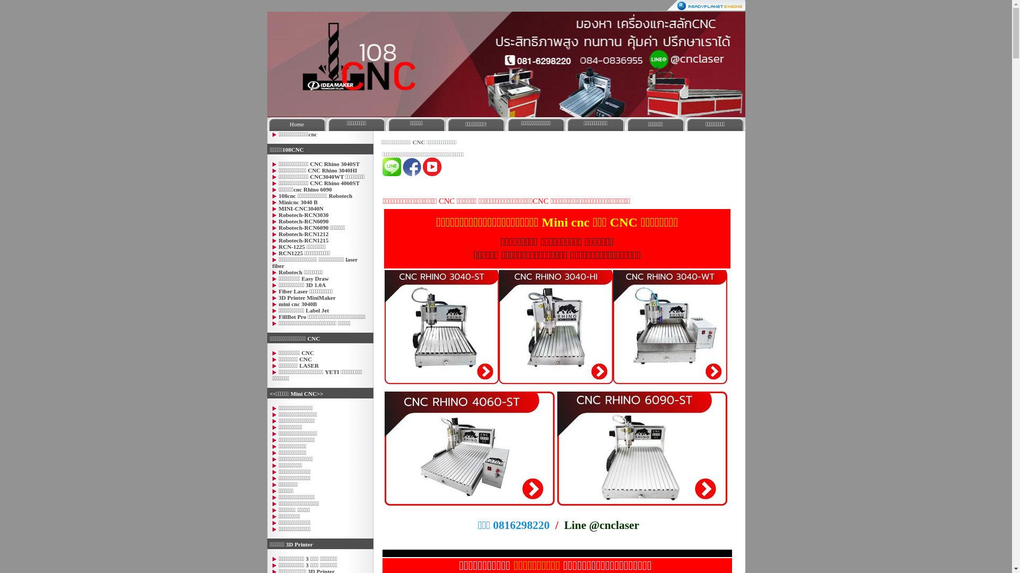 Image resolution: width=1020 pixels, height=573 pixels. Describe the element at coordinates (601, 525) in the screenshot. I see `Line @cnclaser` at that location.